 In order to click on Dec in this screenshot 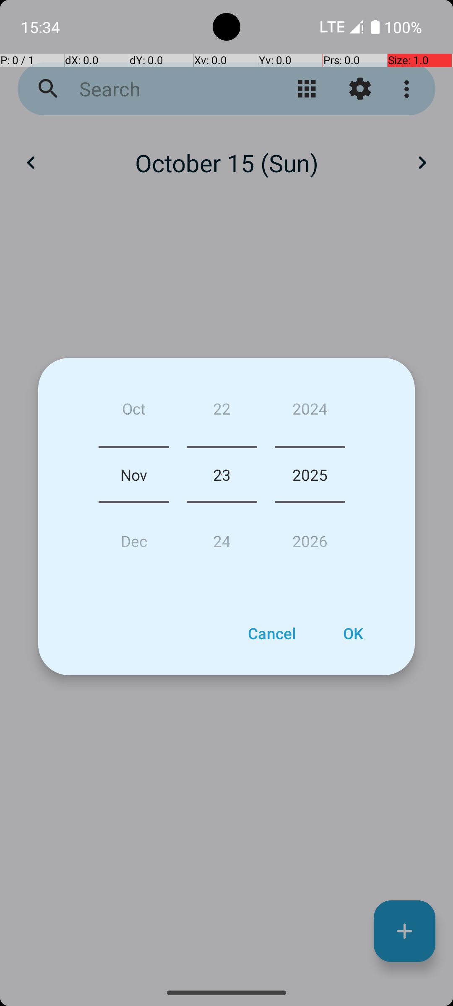, I will do `click(134, 537)`.